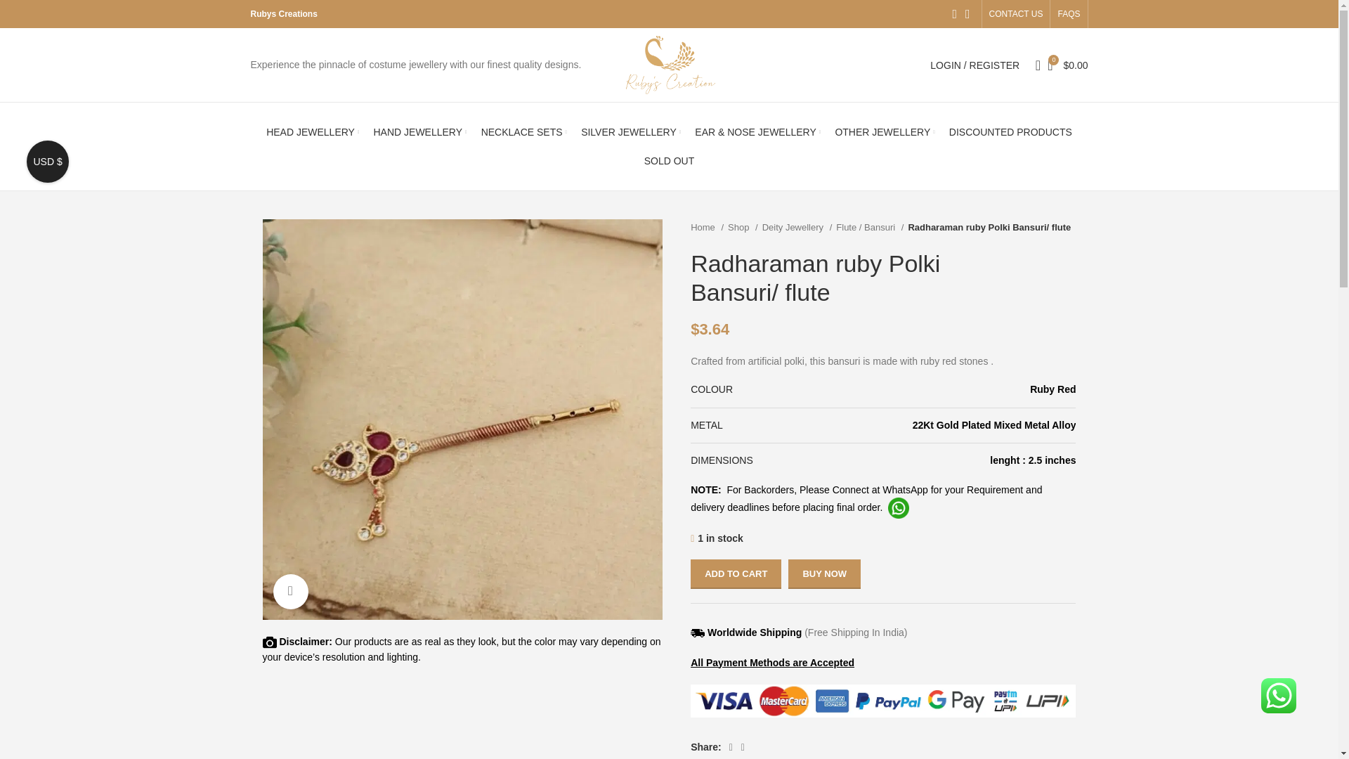  Describe the element at coordinates (420, 132) in the screenshot. I see `HAND JEWELLERY` at that location.